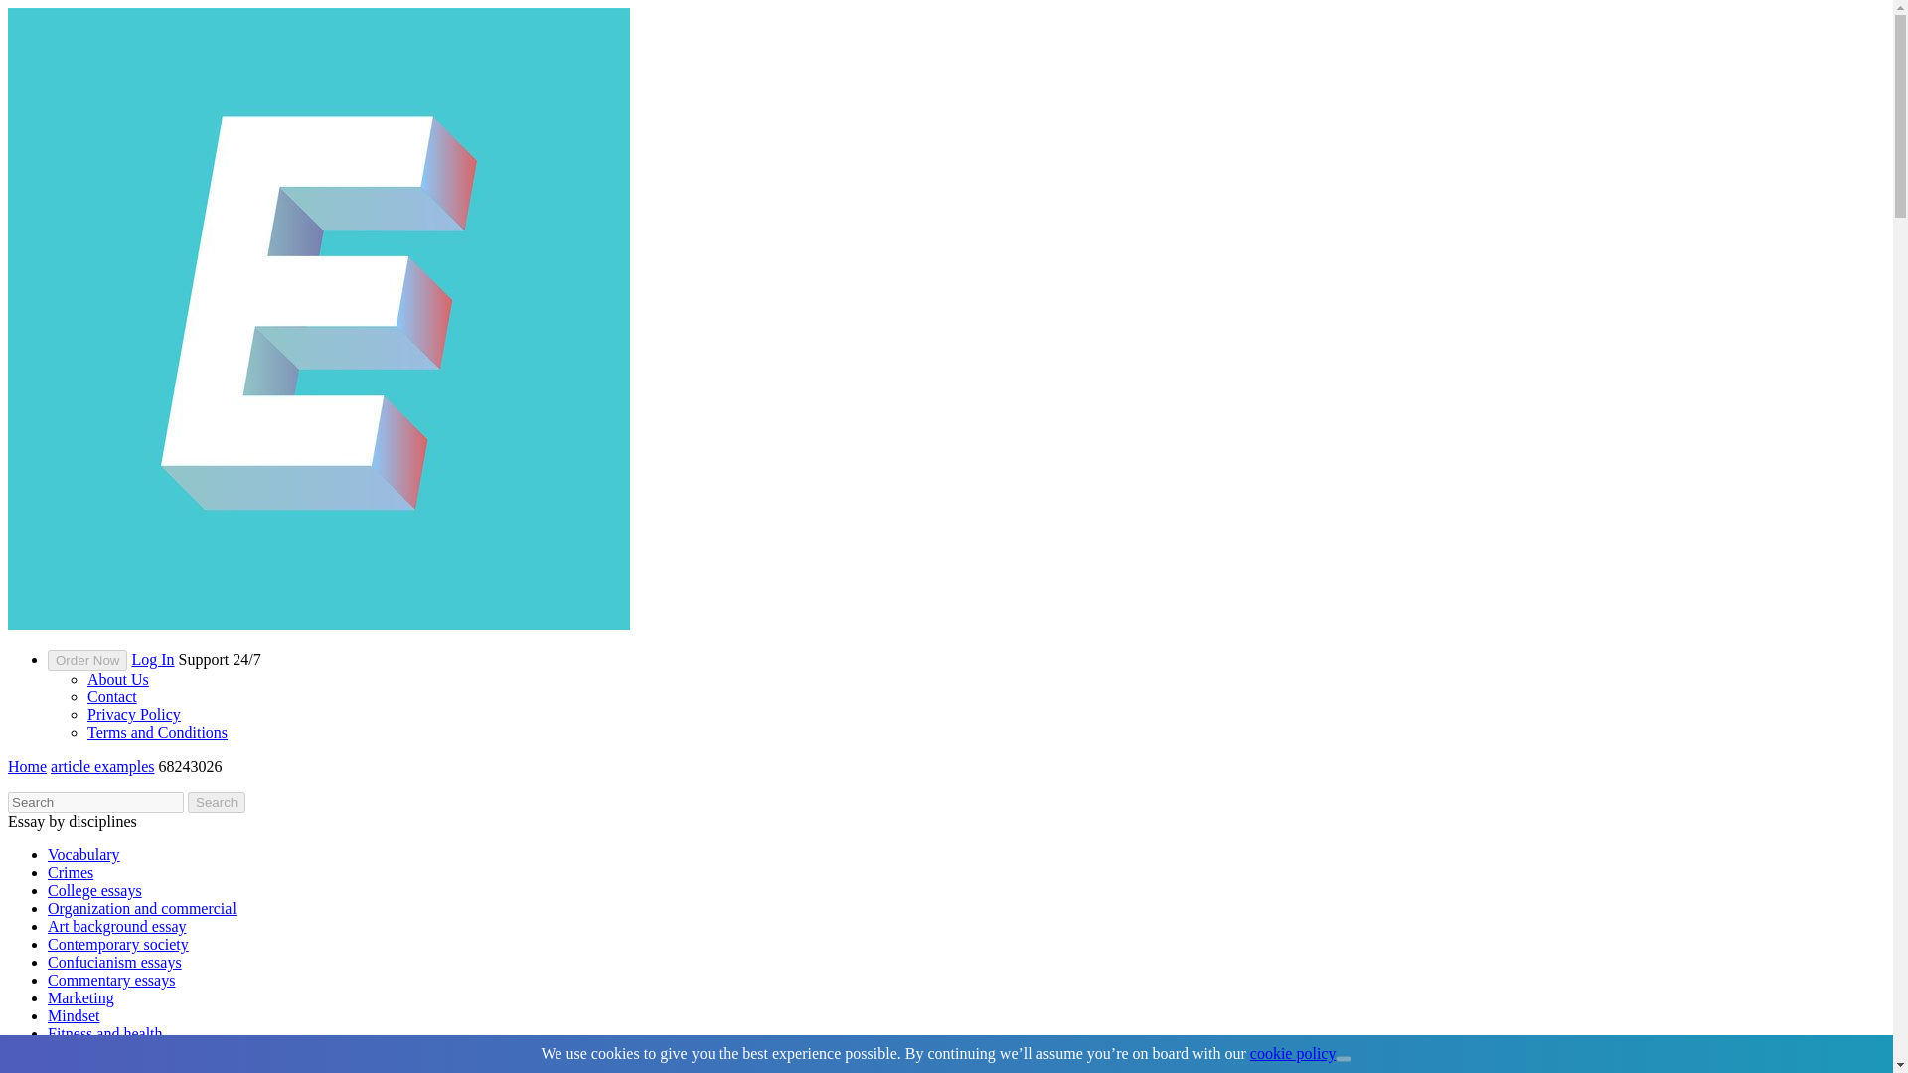 Image resolution: width=1908 pixels, height=1073 pixels. What do you see at coordinates (83, 854) in the screenshot?
I see `Vocabulary` at bounding box center [83, 854].